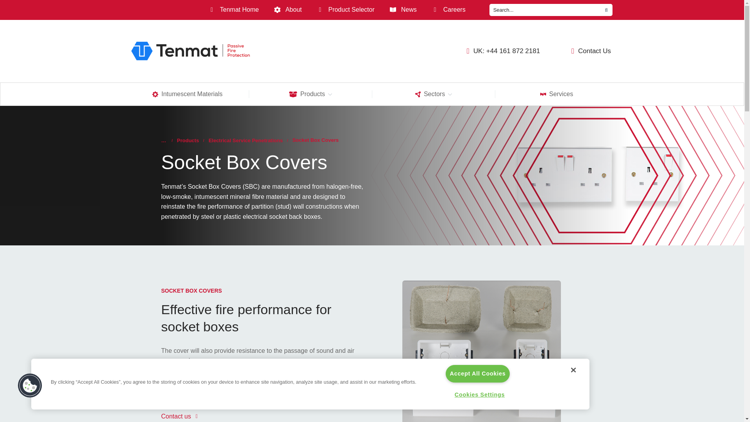  What do you see at coordinates (234, 10) in the screenshot?
I see `Tenmat Home` at bounding box center [234, 10].